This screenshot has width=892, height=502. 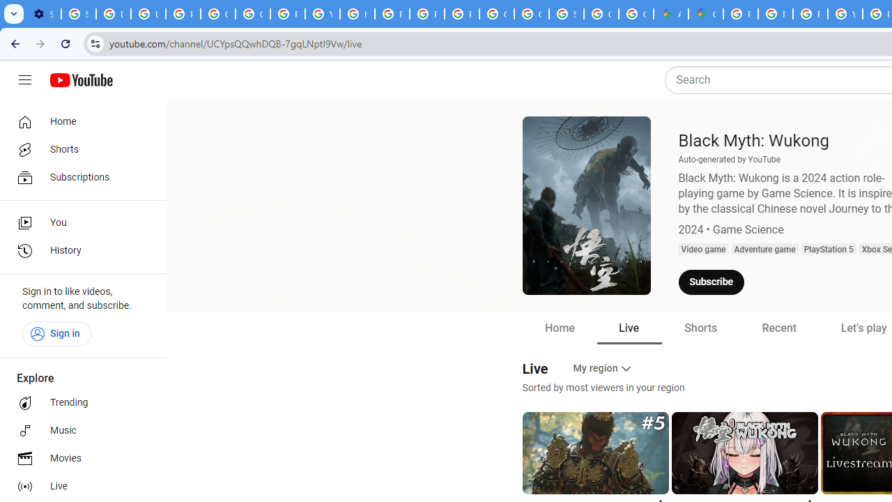 What do you see at coordinates (828, 250) in the screenshot?
I see `PlayStation 5` at bounding box center [828, 250].